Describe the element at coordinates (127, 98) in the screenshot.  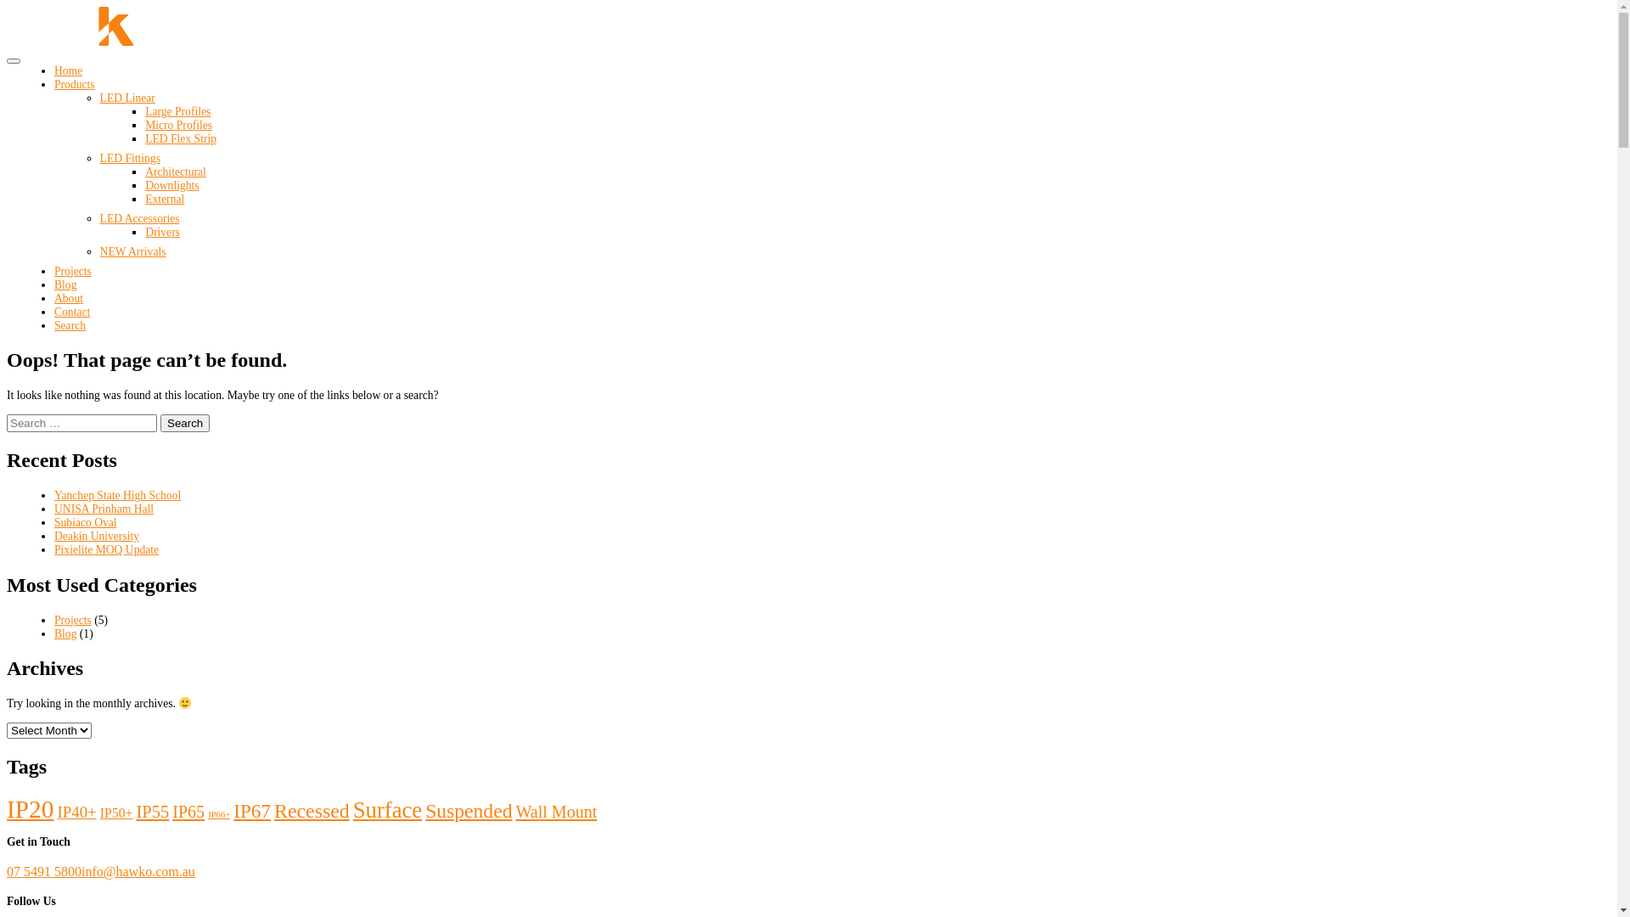
I see `LED Linear` at that location.